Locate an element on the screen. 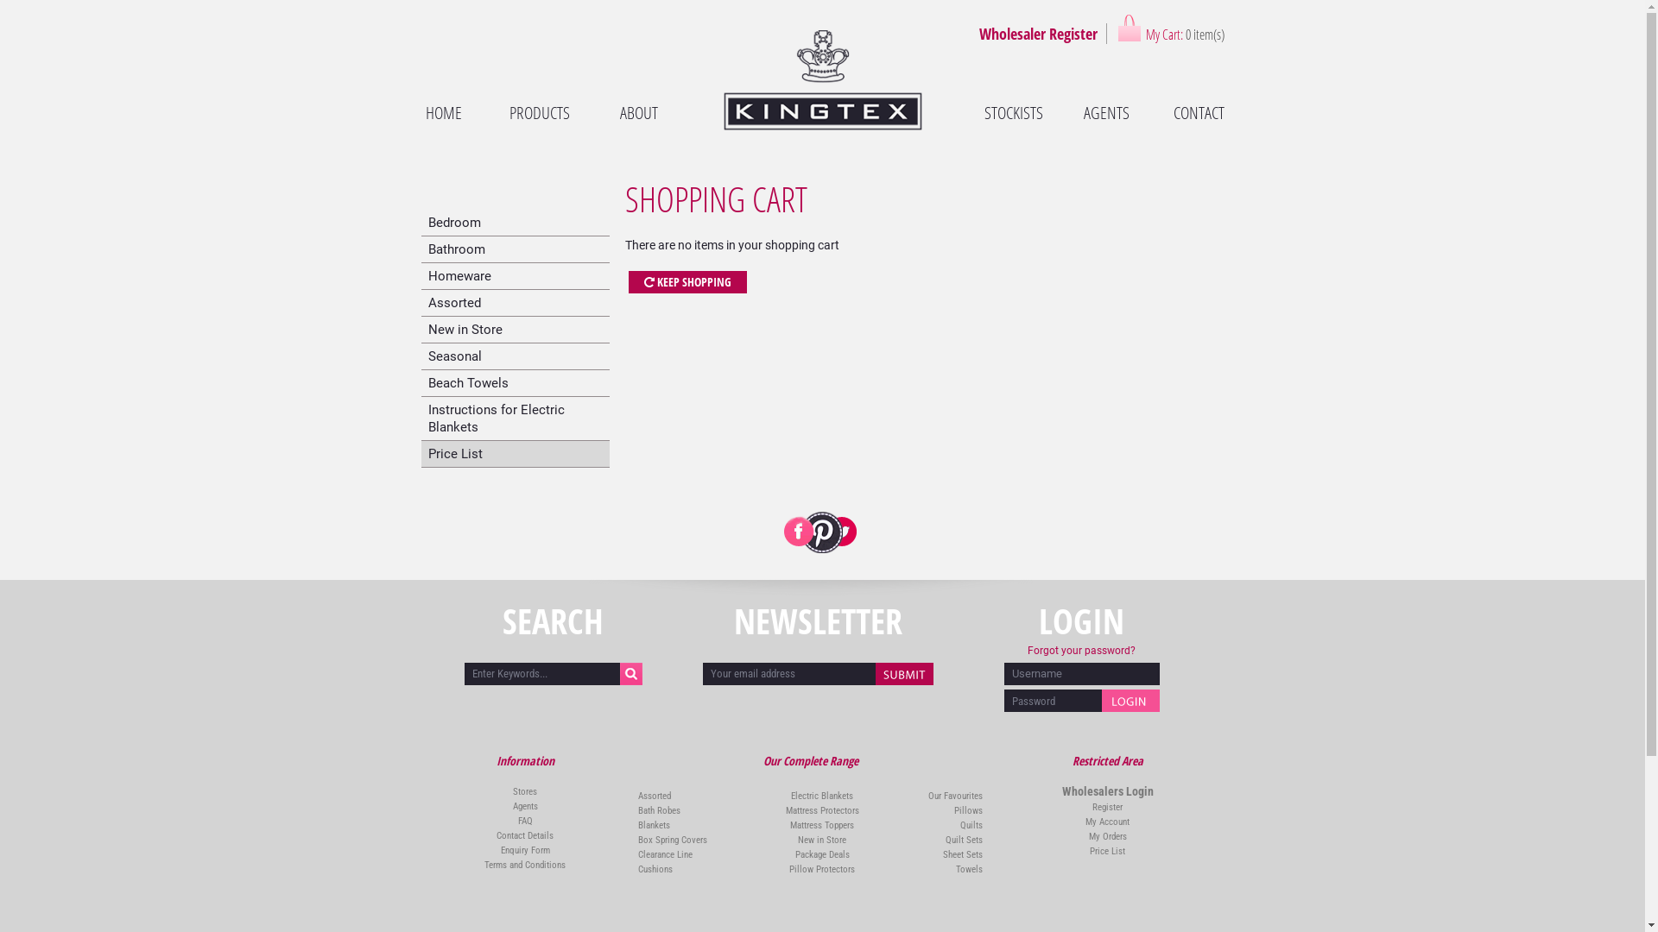 This screenshot has height=932, width=1658. Register is located at coordinates (1107, 808).